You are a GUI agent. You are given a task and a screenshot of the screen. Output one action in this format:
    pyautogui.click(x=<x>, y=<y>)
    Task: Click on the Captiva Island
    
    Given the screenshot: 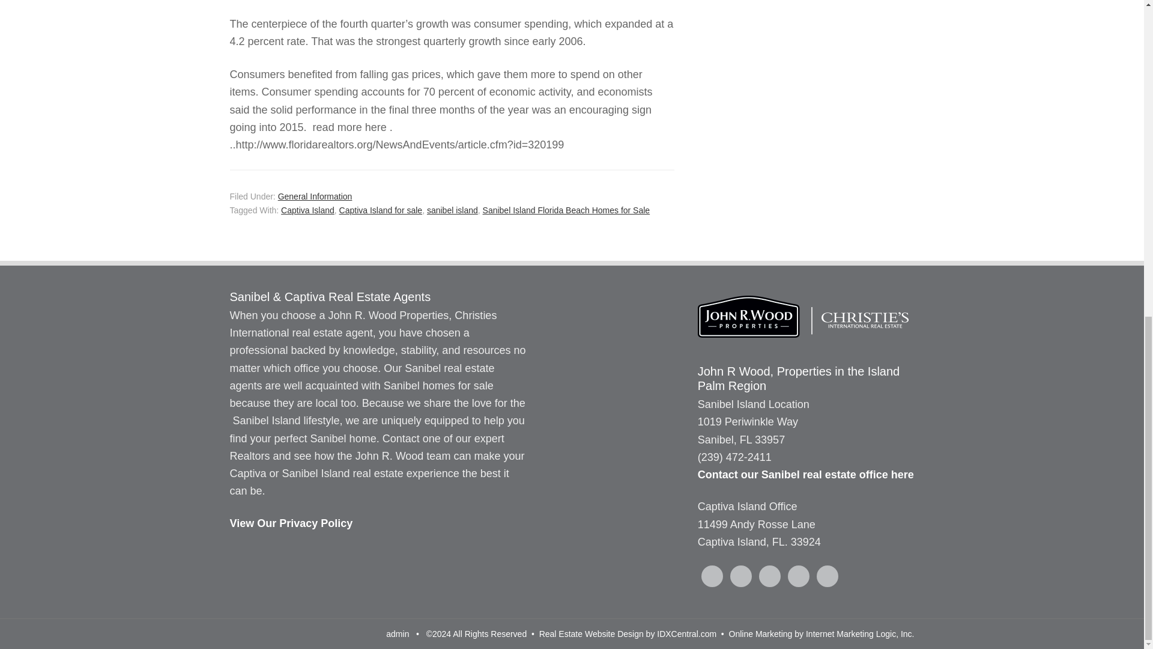 What is the action you would take?
    pyautogui.click(x=307, y=210)
    